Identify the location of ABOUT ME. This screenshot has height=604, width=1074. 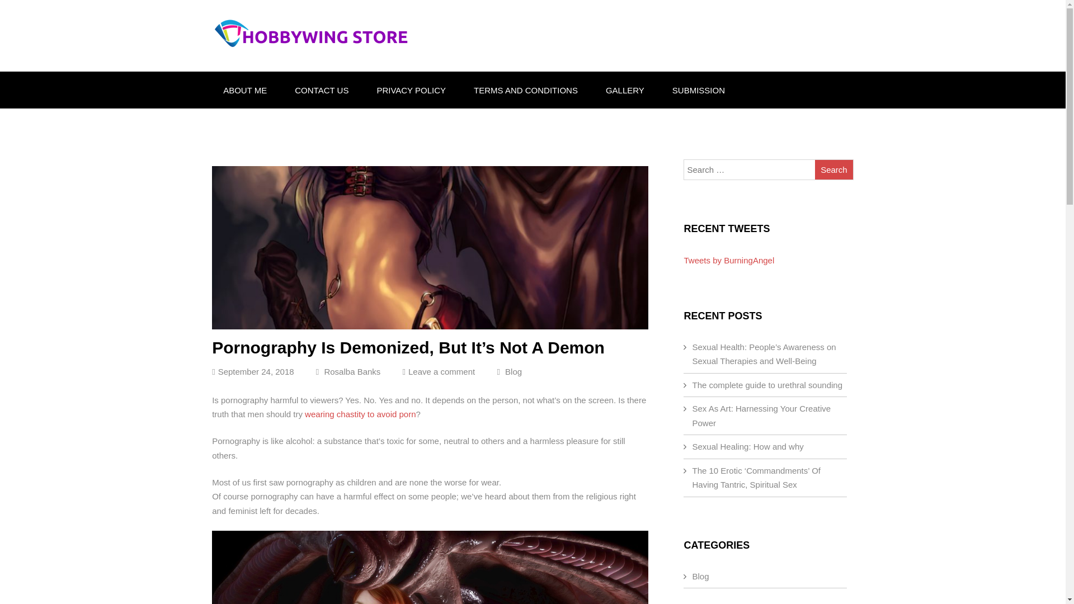
(245, 91).